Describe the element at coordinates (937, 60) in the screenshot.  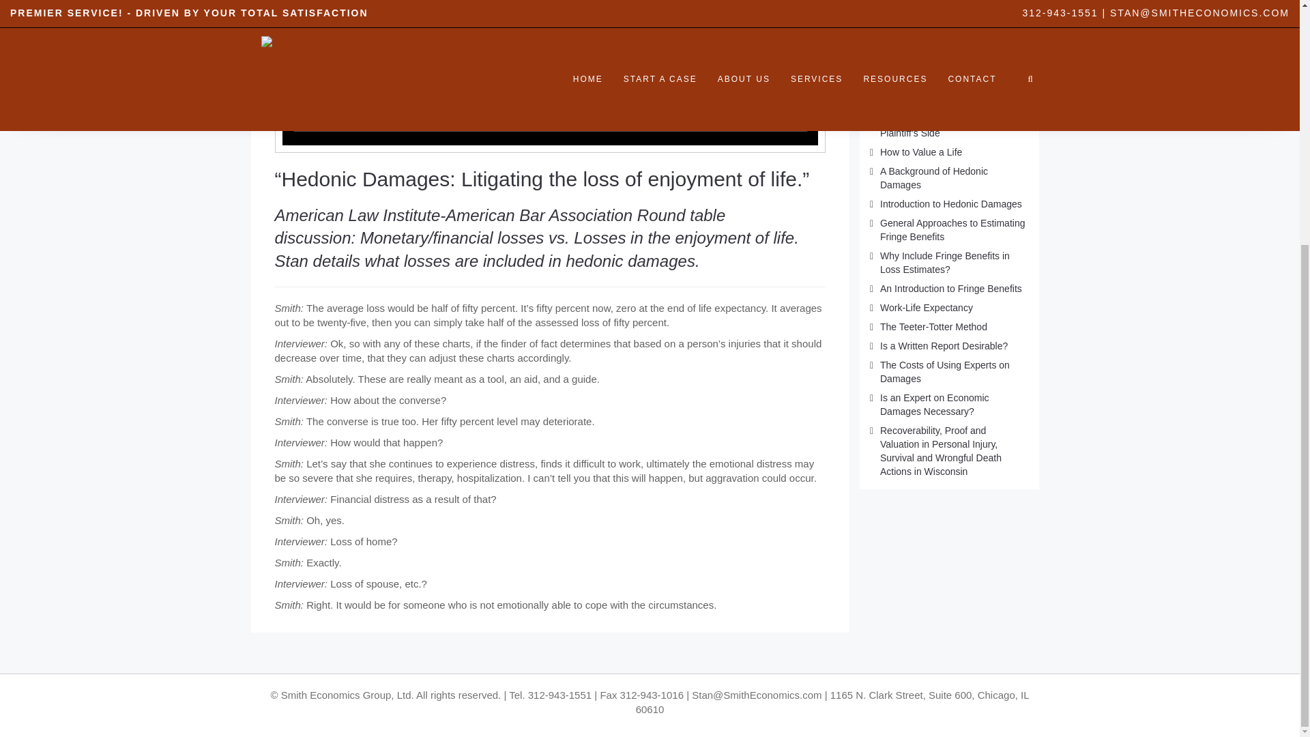
I see `Structured Settlements and Settlement Negotiations` at that location.